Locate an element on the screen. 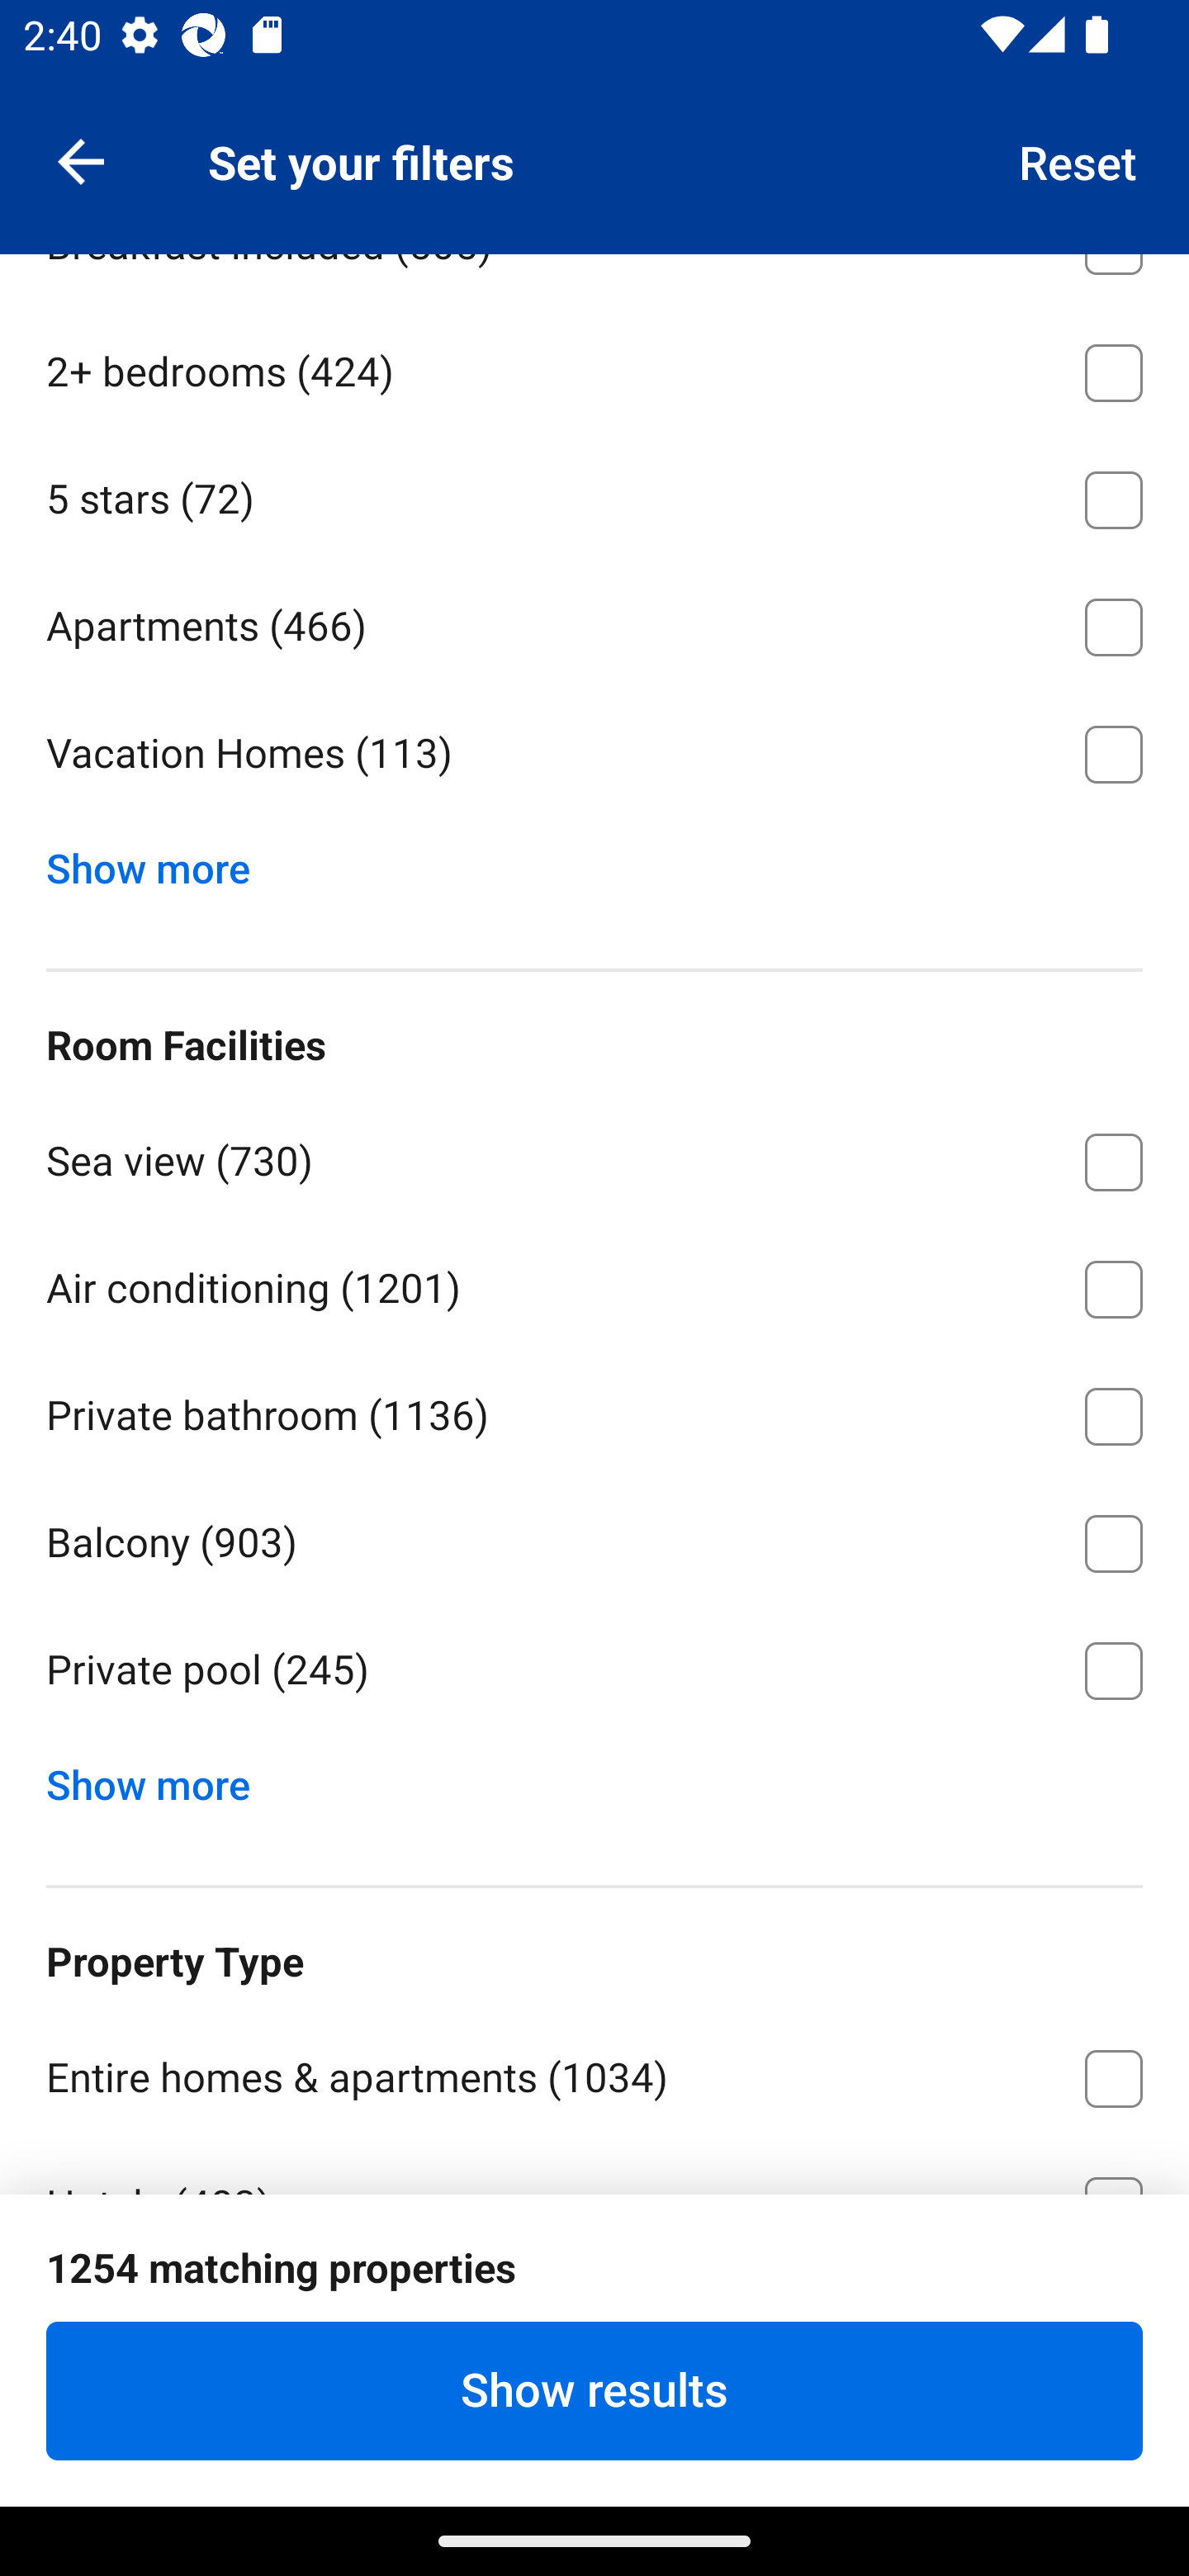 The height and width of the screenshot is (2576, 1189). Navigate up is located at coordinates (81, 160).